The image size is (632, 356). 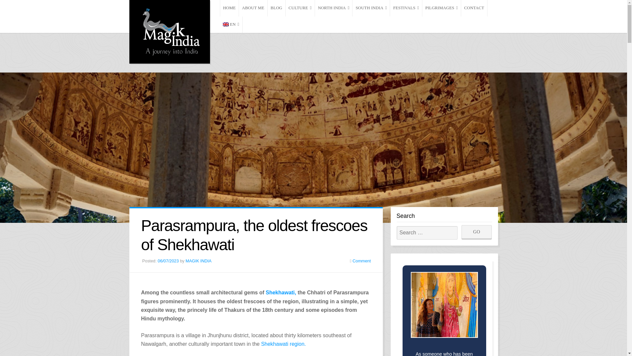 What do you see at coordinates (334, 8) in the screenshot?
I see `NORTH INDIA` at bounding box center [334, 8].